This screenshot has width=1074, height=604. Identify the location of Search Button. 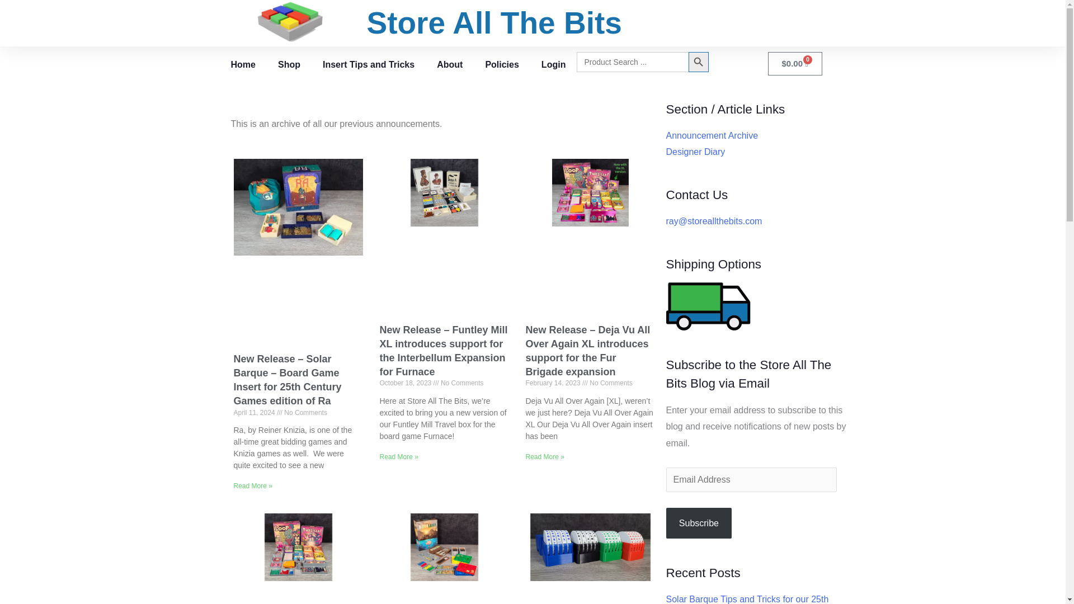
(698, 62).